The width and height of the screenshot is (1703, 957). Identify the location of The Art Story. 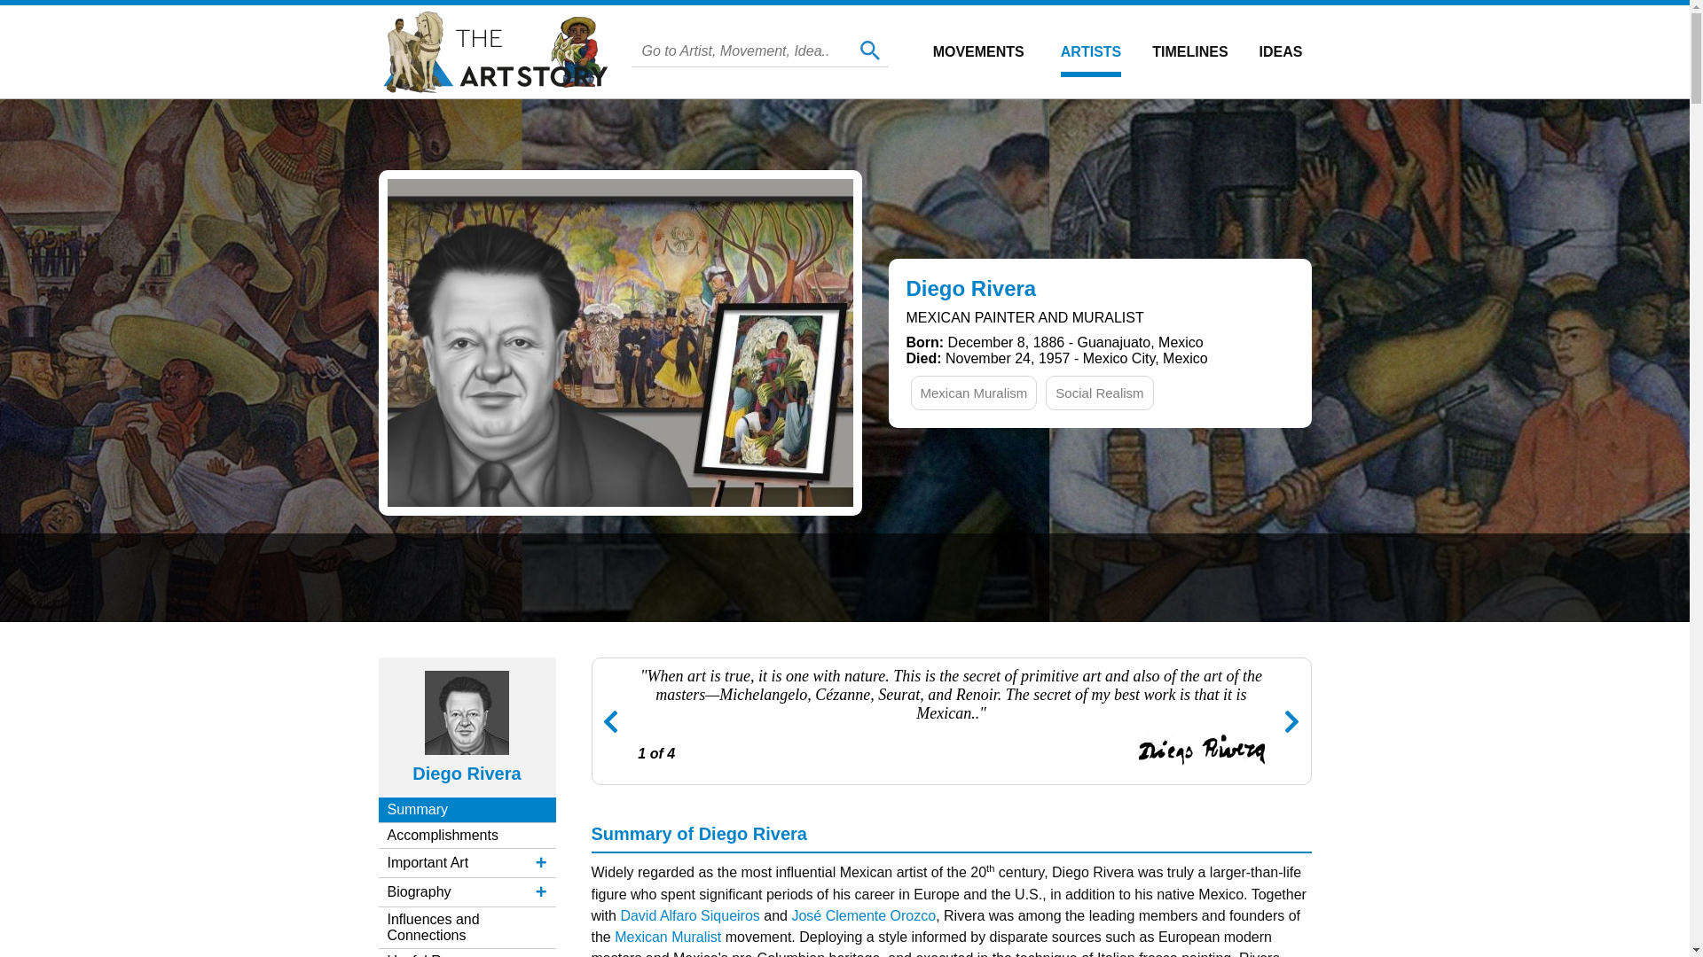
(497, 51).